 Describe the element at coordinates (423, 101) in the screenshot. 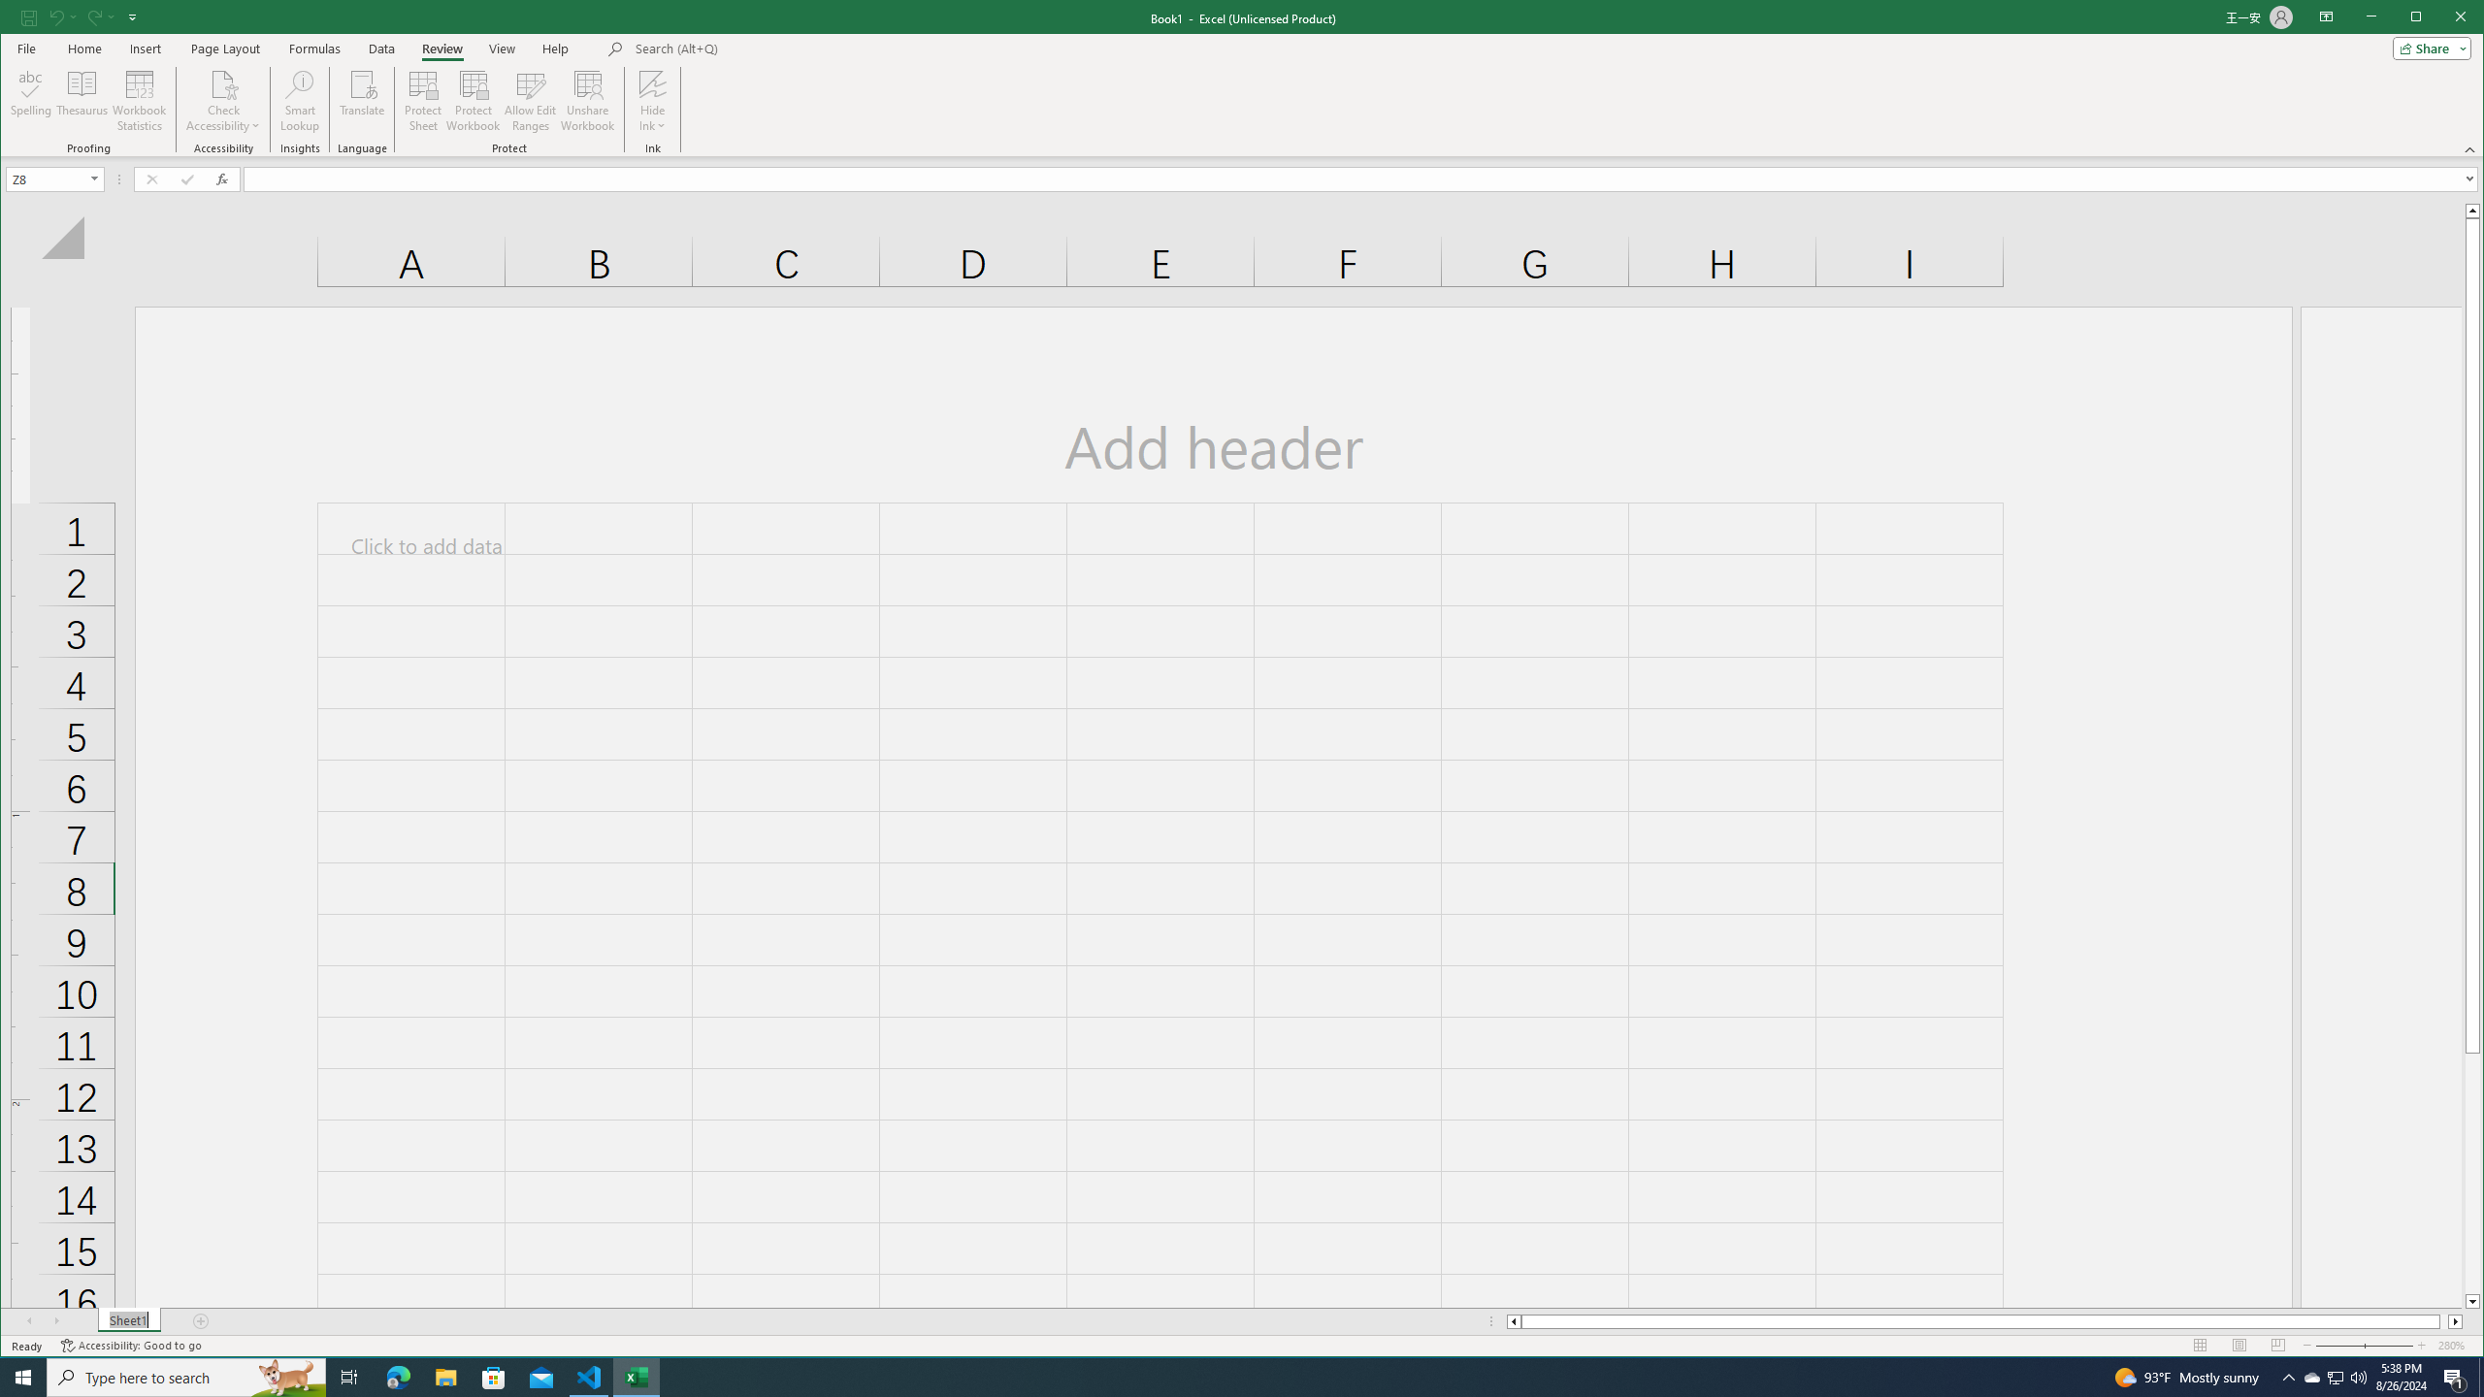

I see `Protect Sheet...` at that location.